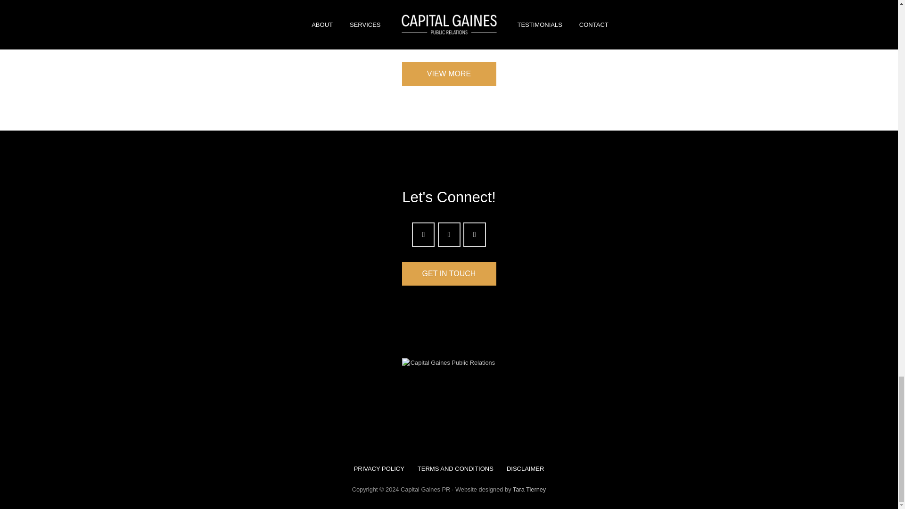 The height and width of the screenshot is (509, 905). I want to click on Capital Gaines PR on Linkedin, so click(475, 234).